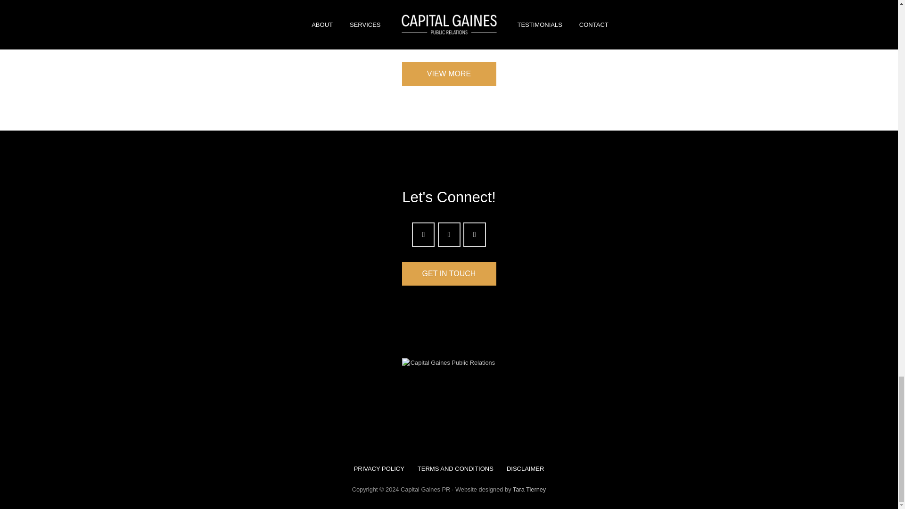 The height and width of the screenshot is (509, 905). I want to click on Capital Gaines PR on Linkedin, so click(475, 234).